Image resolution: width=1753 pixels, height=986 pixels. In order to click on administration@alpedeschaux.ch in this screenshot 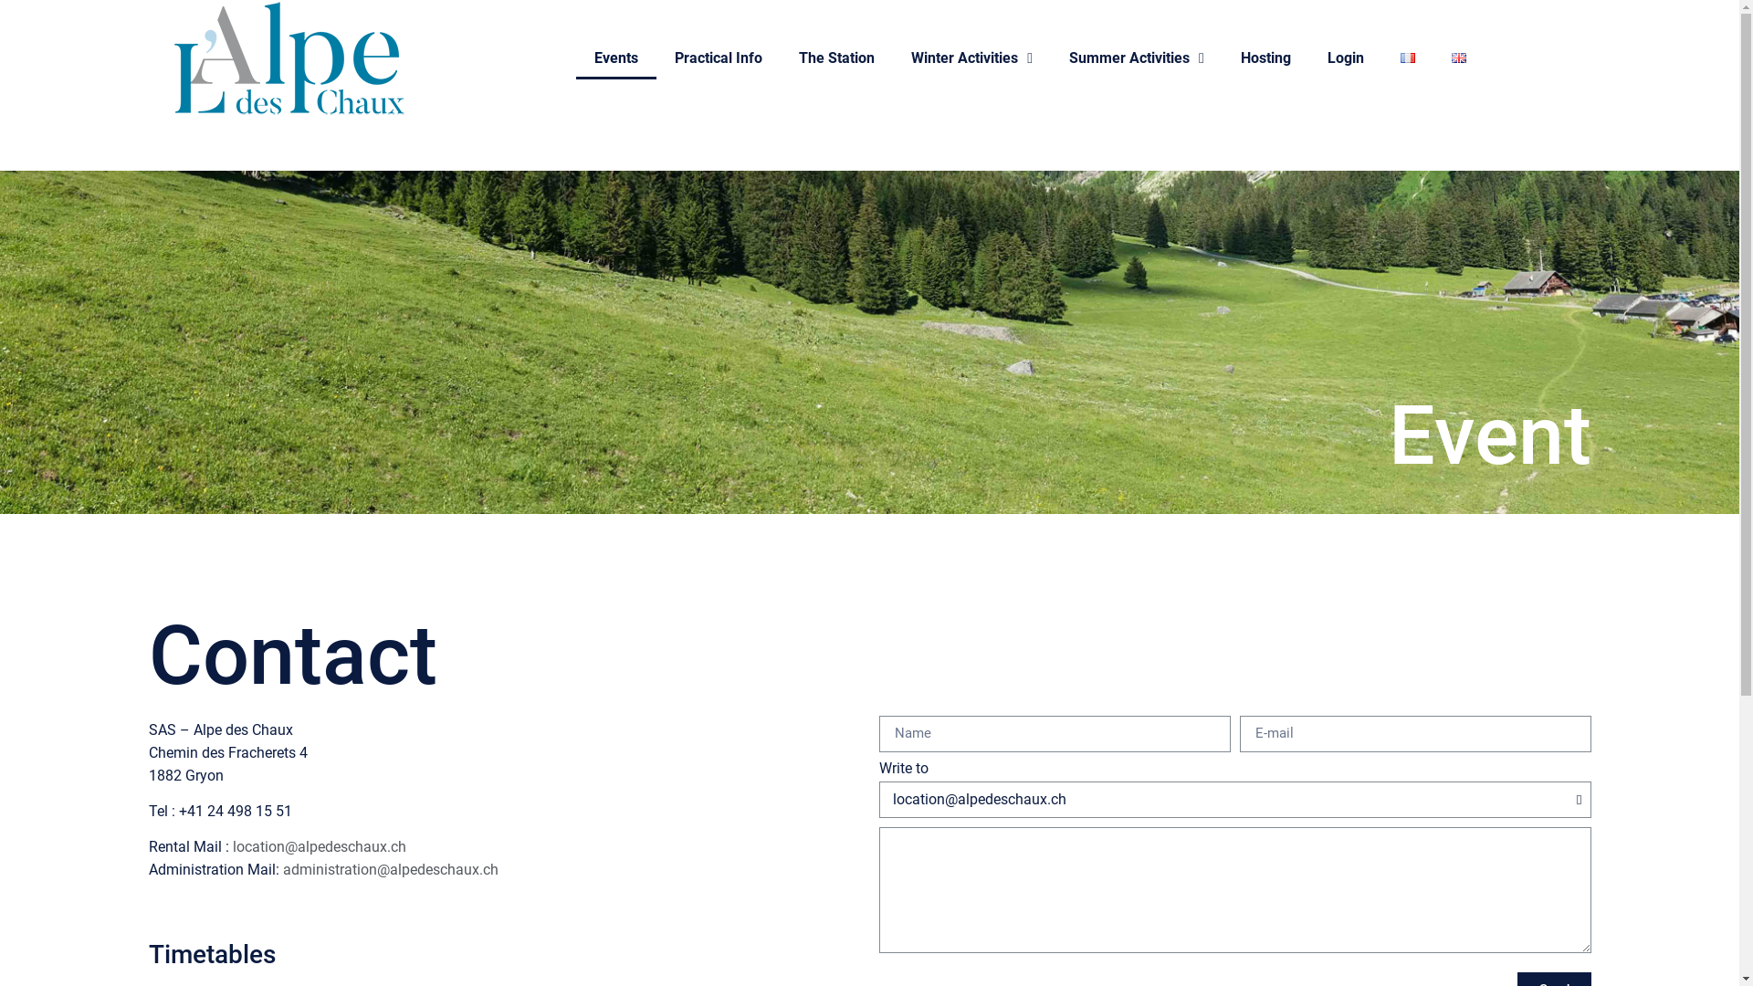, I will do `click(391, 869)`.